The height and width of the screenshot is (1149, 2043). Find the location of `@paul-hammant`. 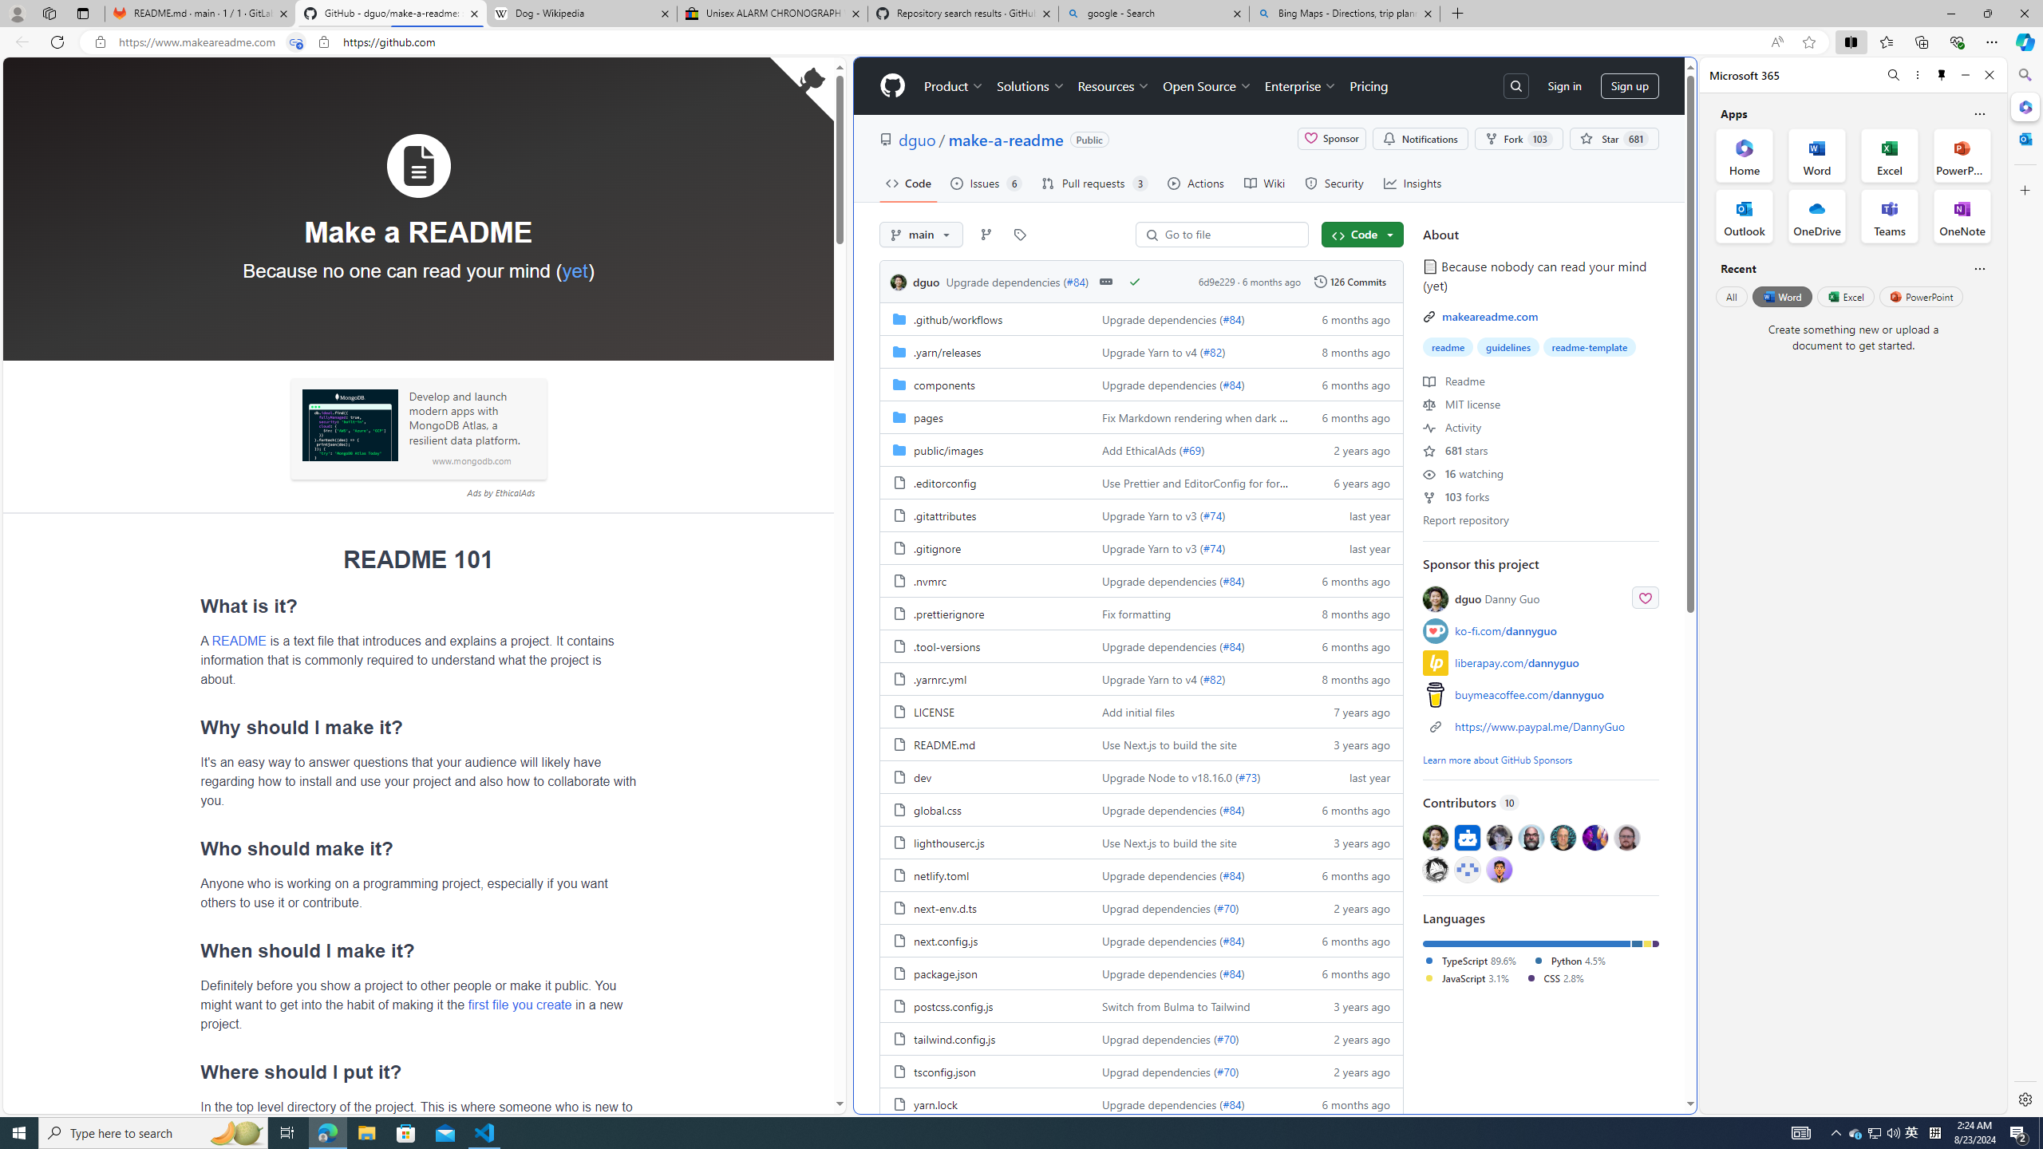

@paul-hammant is located at coordinates (1563, 836).